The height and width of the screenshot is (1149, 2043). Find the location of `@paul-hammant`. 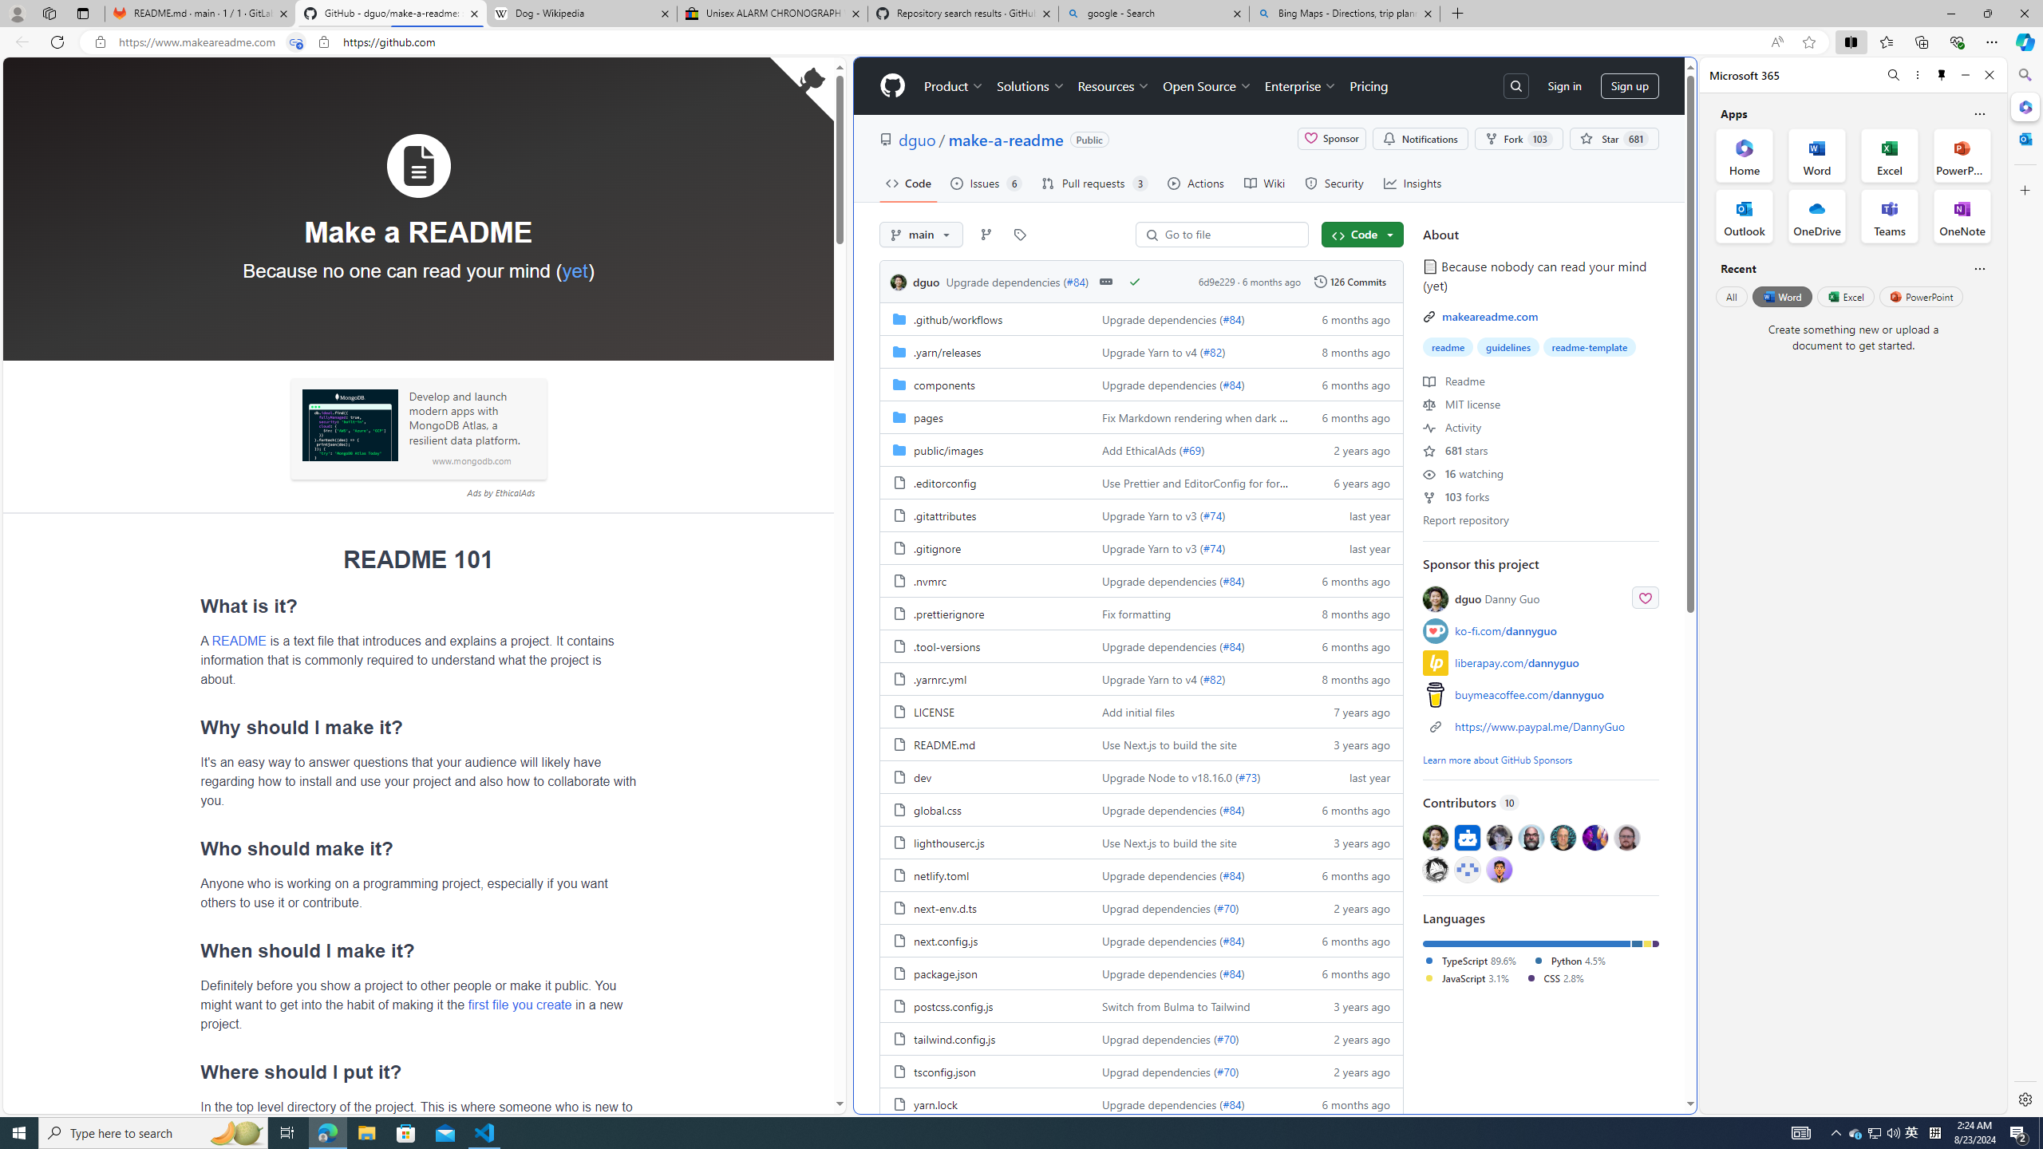

@paul-hammant is located at coordinates (1563, 836).